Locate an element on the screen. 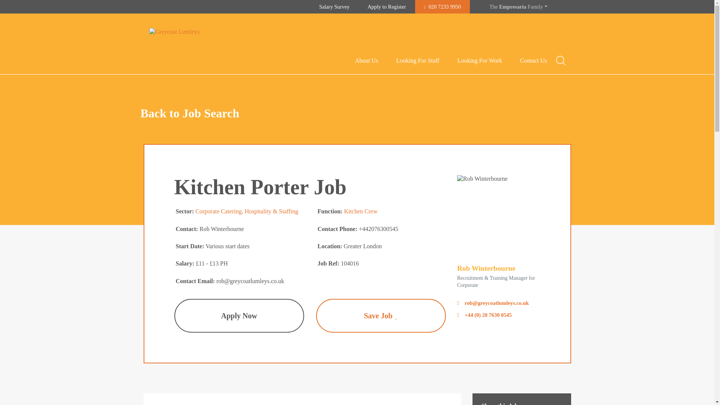  Looking For Staff is located at coordinates (418, 61).